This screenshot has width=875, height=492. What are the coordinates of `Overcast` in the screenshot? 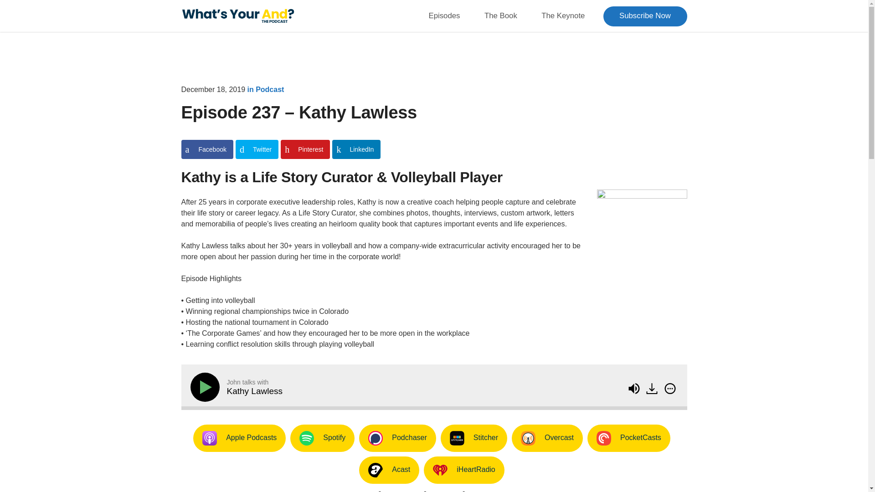 It's located at (547, 438).